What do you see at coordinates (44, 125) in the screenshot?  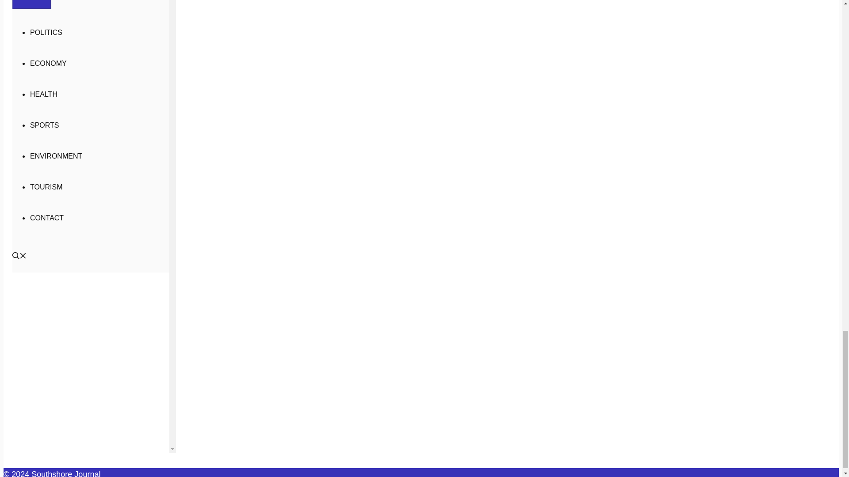 I see `SPORTS` at bounding box center [44, 125].